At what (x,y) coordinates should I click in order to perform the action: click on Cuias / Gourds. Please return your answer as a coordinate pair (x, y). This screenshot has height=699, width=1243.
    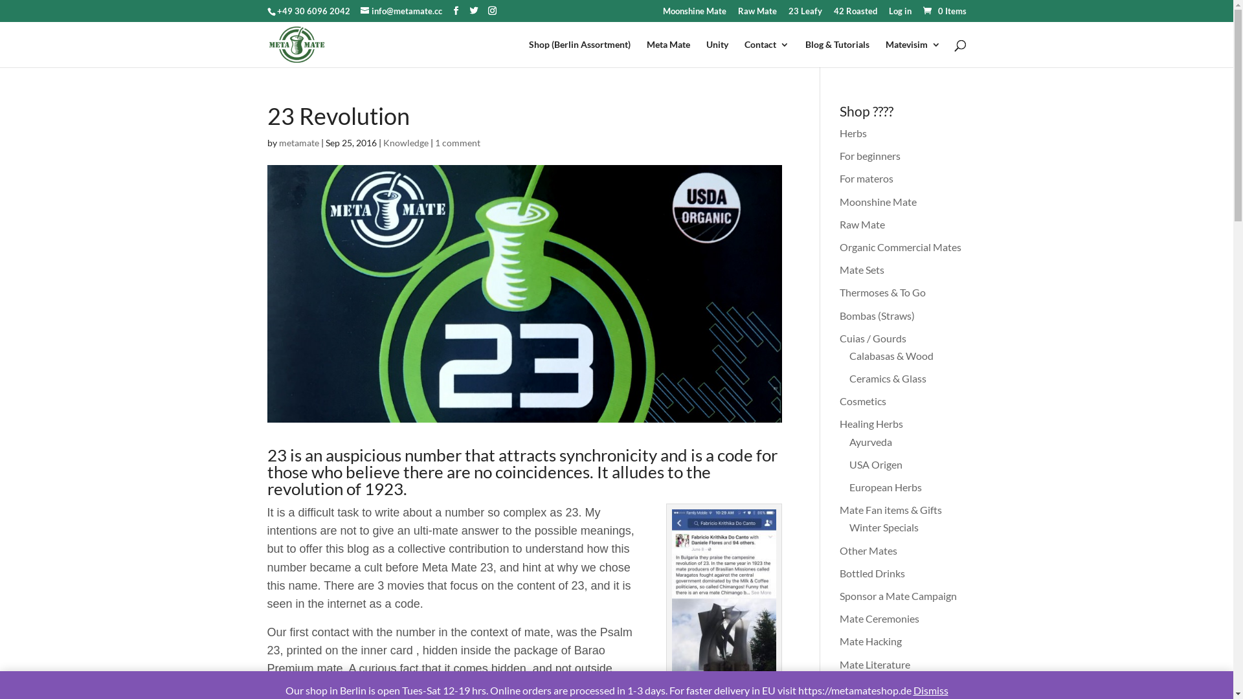
    Looking at the image, I should click on (873, 338).